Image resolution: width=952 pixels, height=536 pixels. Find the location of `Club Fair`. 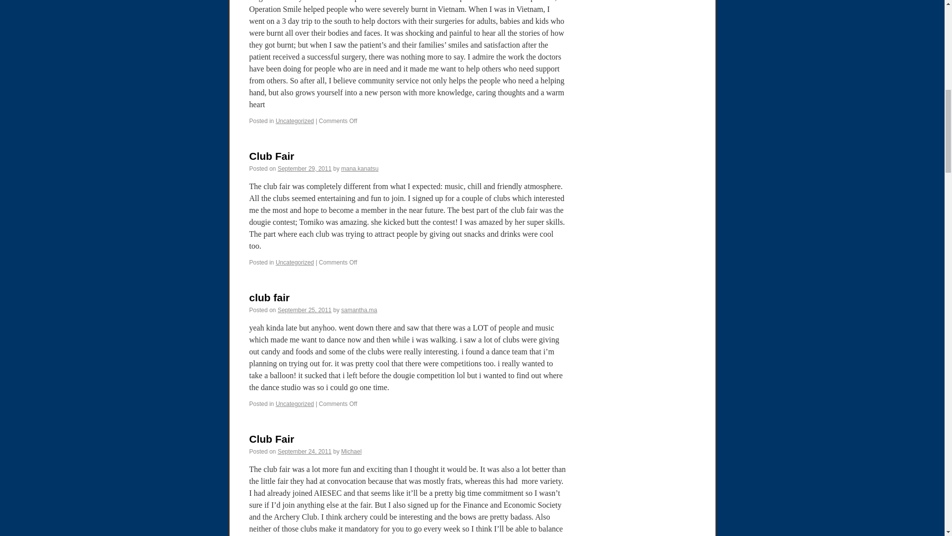

Club Fair is located at coordinates (271, 156).